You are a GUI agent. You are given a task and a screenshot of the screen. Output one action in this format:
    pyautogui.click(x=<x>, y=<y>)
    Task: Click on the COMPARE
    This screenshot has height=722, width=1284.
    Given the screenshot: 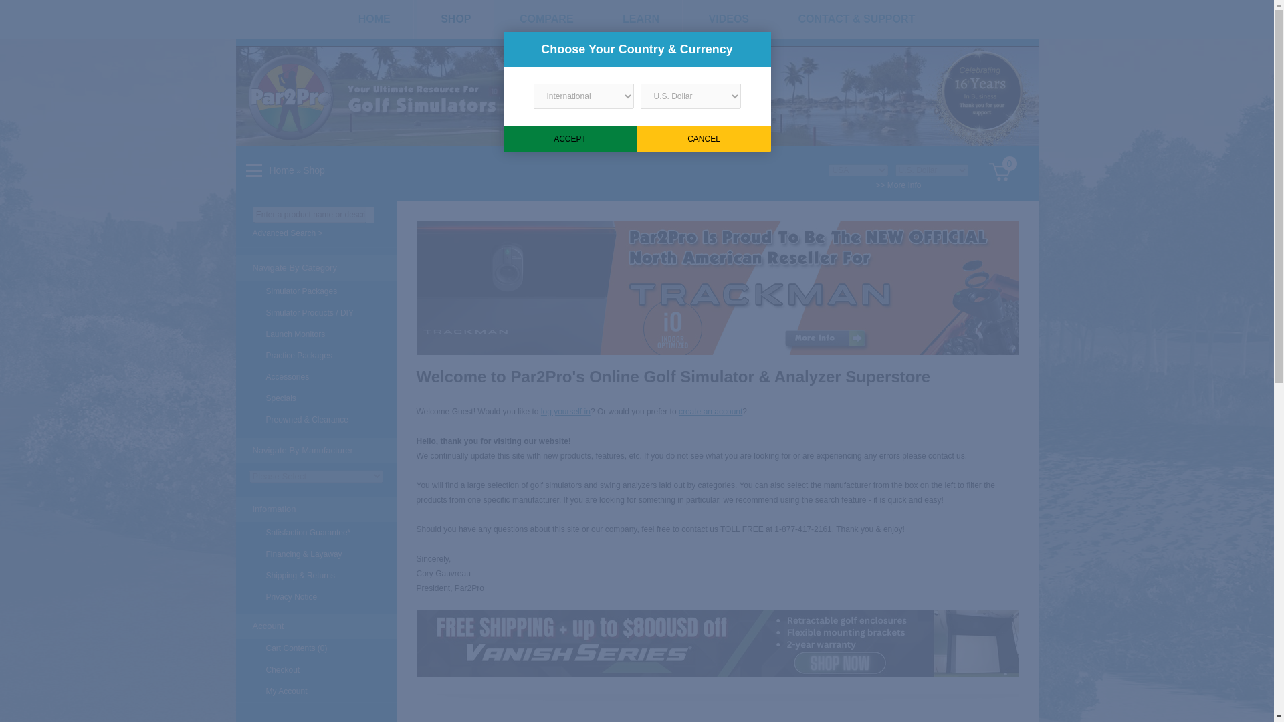 What is the action you would take?
    pyautogui.click(x=547, y=19)
    